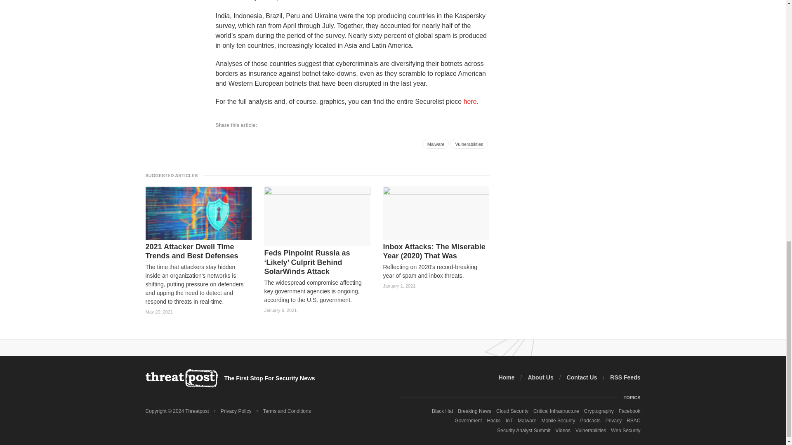  I want to click on Malware, so click(436, 143).